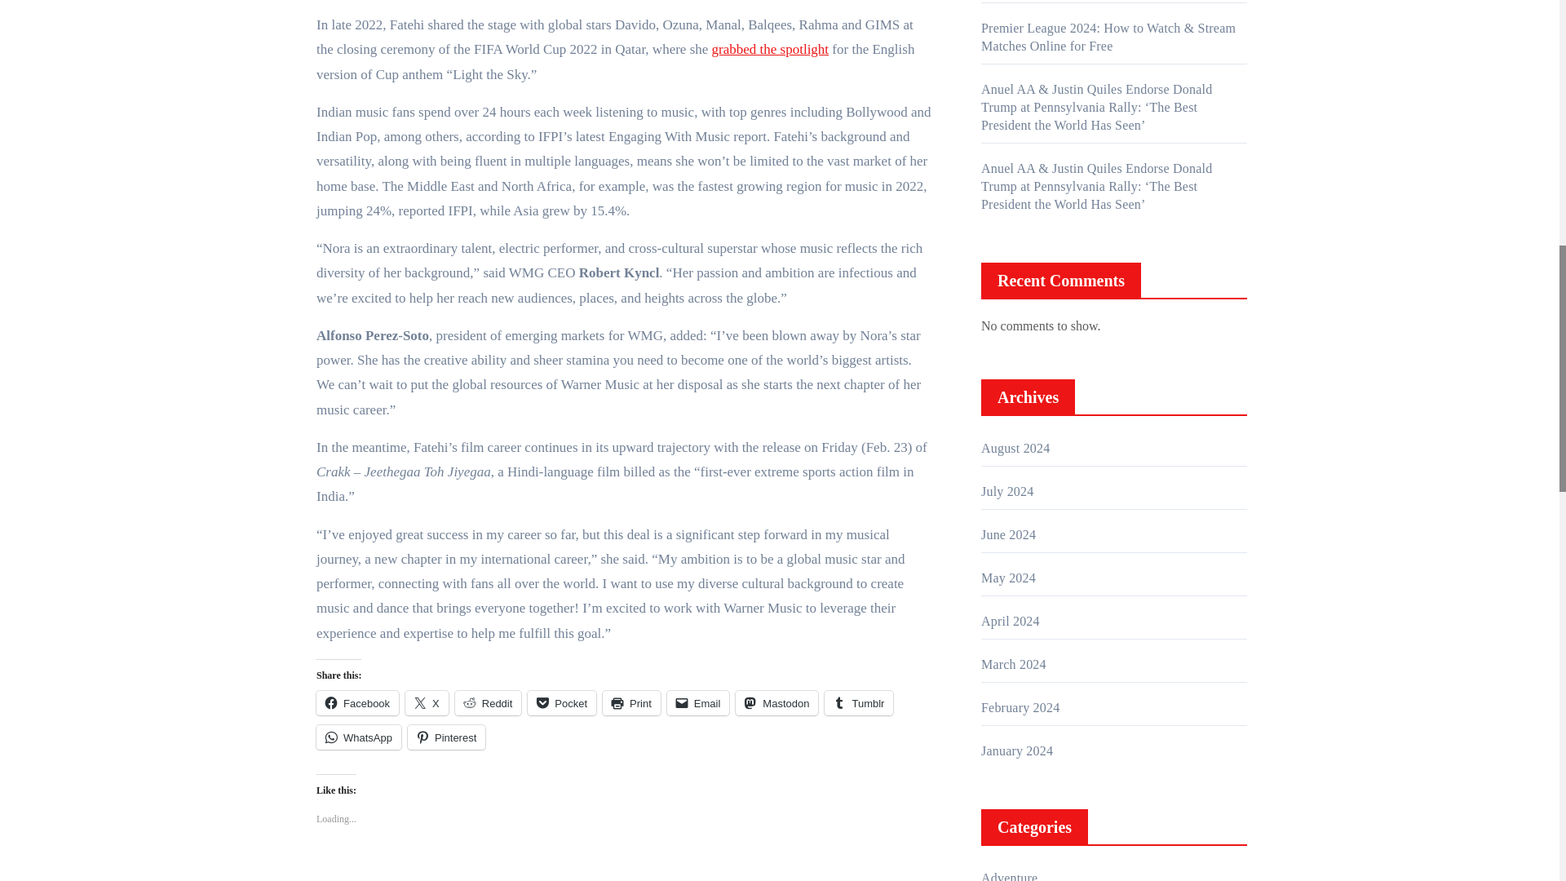 Image resolution: width=1566 pixels, height=881 pixels. I want to click on Click to share on Facebook, so click(357, 702).